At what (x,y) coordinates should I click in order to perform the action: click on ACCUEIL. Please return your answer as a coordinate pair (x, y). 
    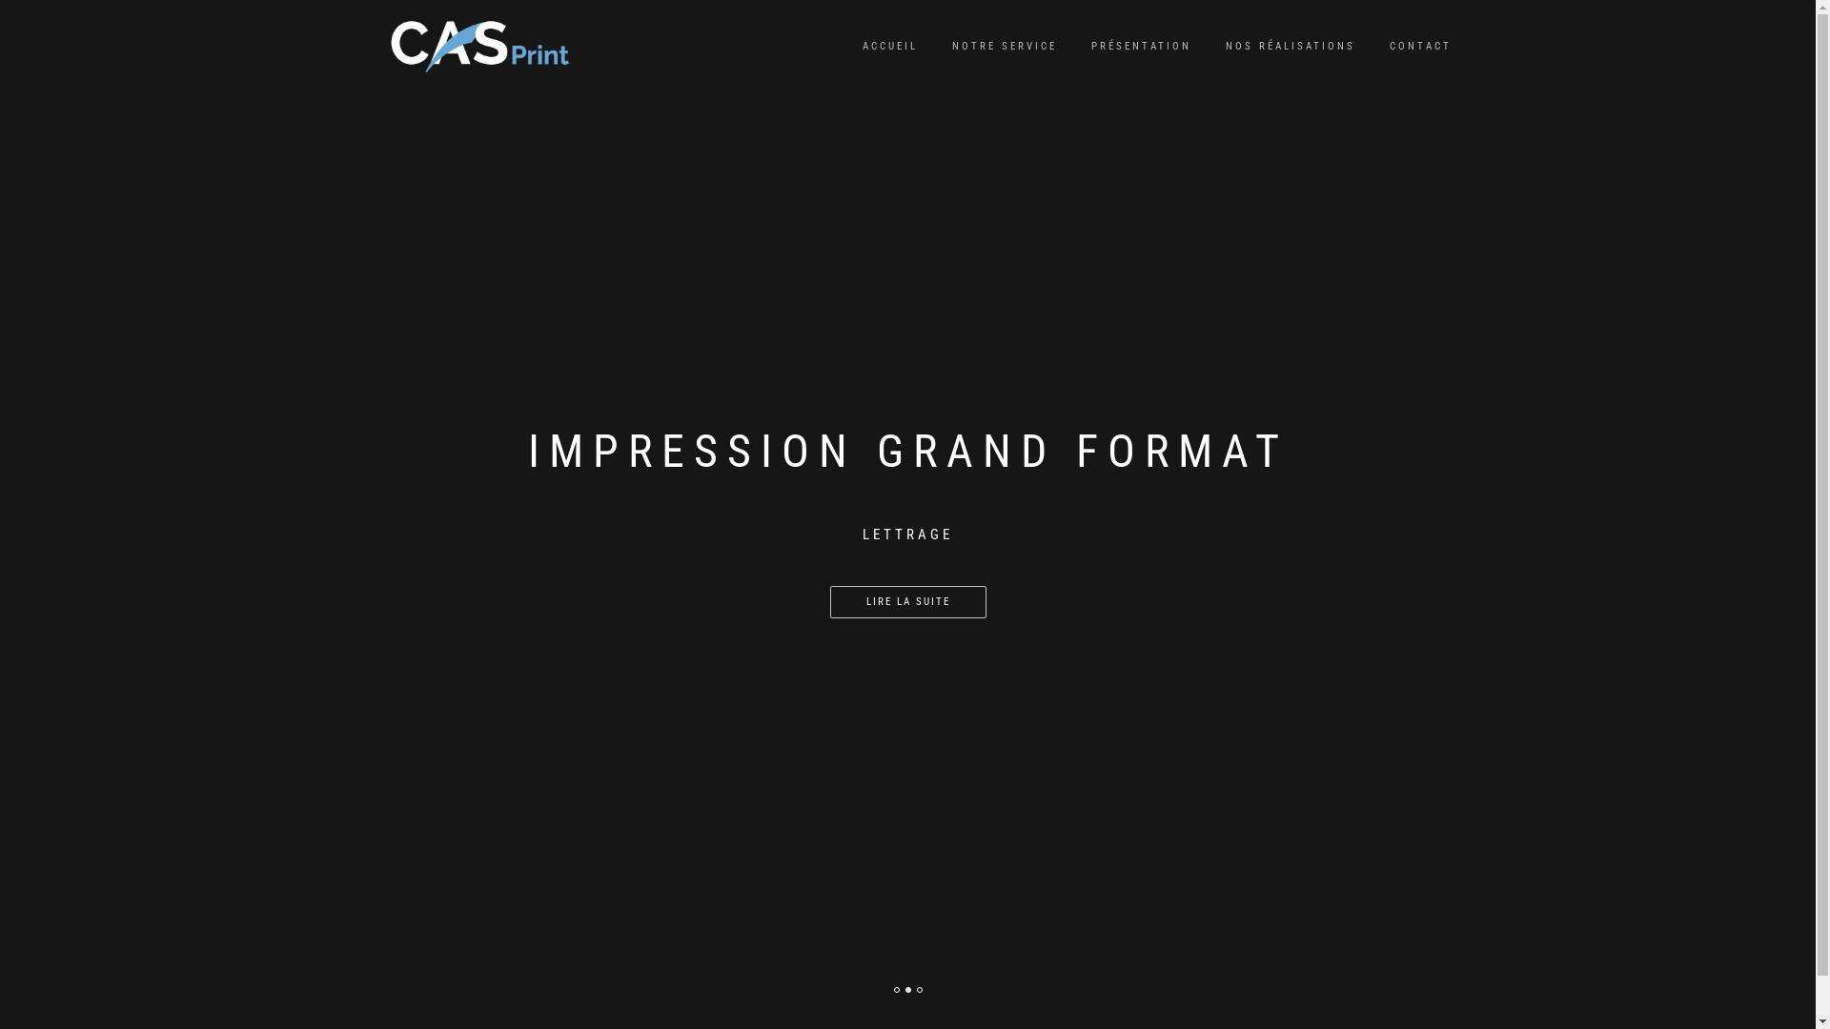
    Looking at the image, I should click on (890, 47).